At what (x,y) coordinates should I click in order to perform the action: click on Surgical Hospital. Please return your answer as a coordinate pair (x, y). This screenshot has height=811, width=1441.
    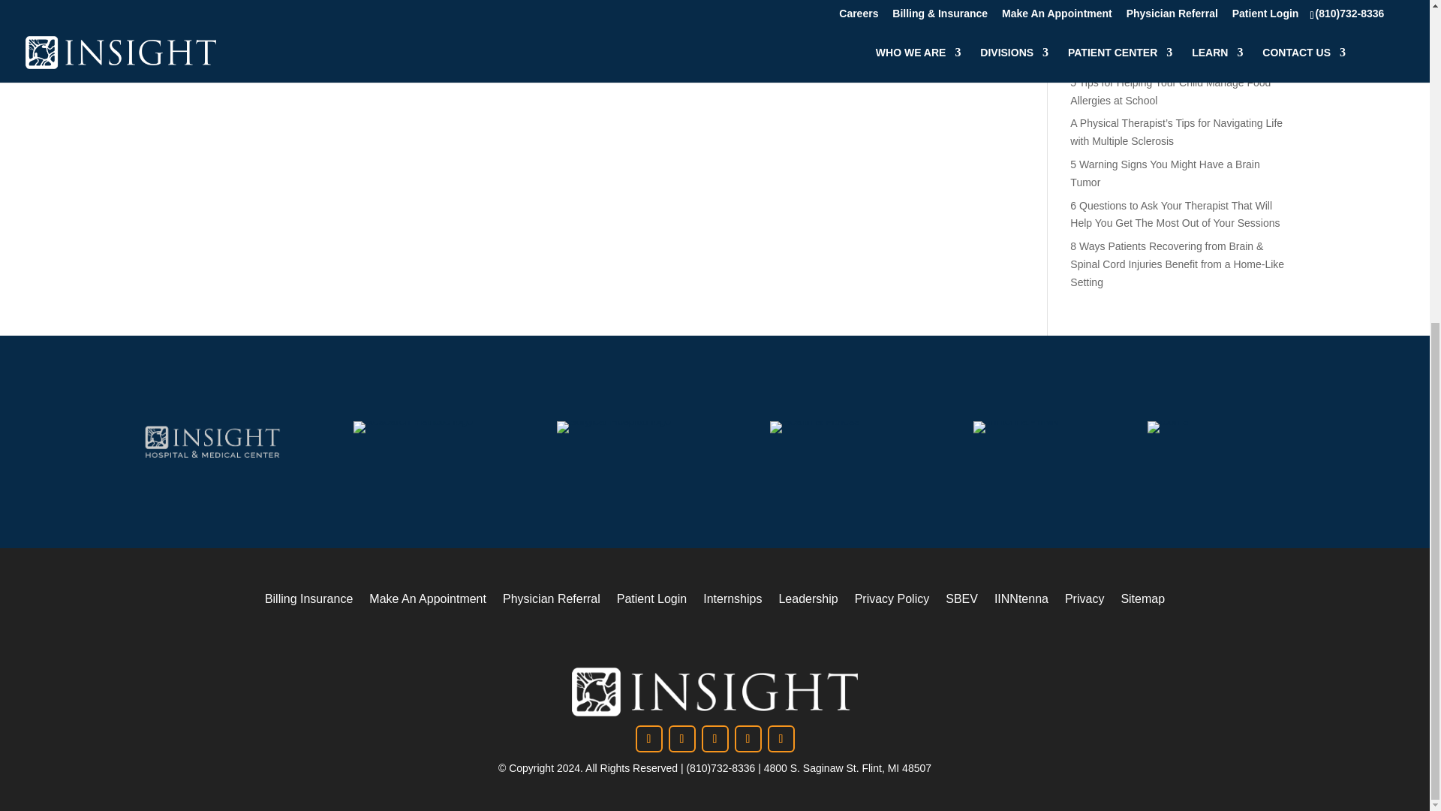
    Looking at the image, I should click on (612, 427).